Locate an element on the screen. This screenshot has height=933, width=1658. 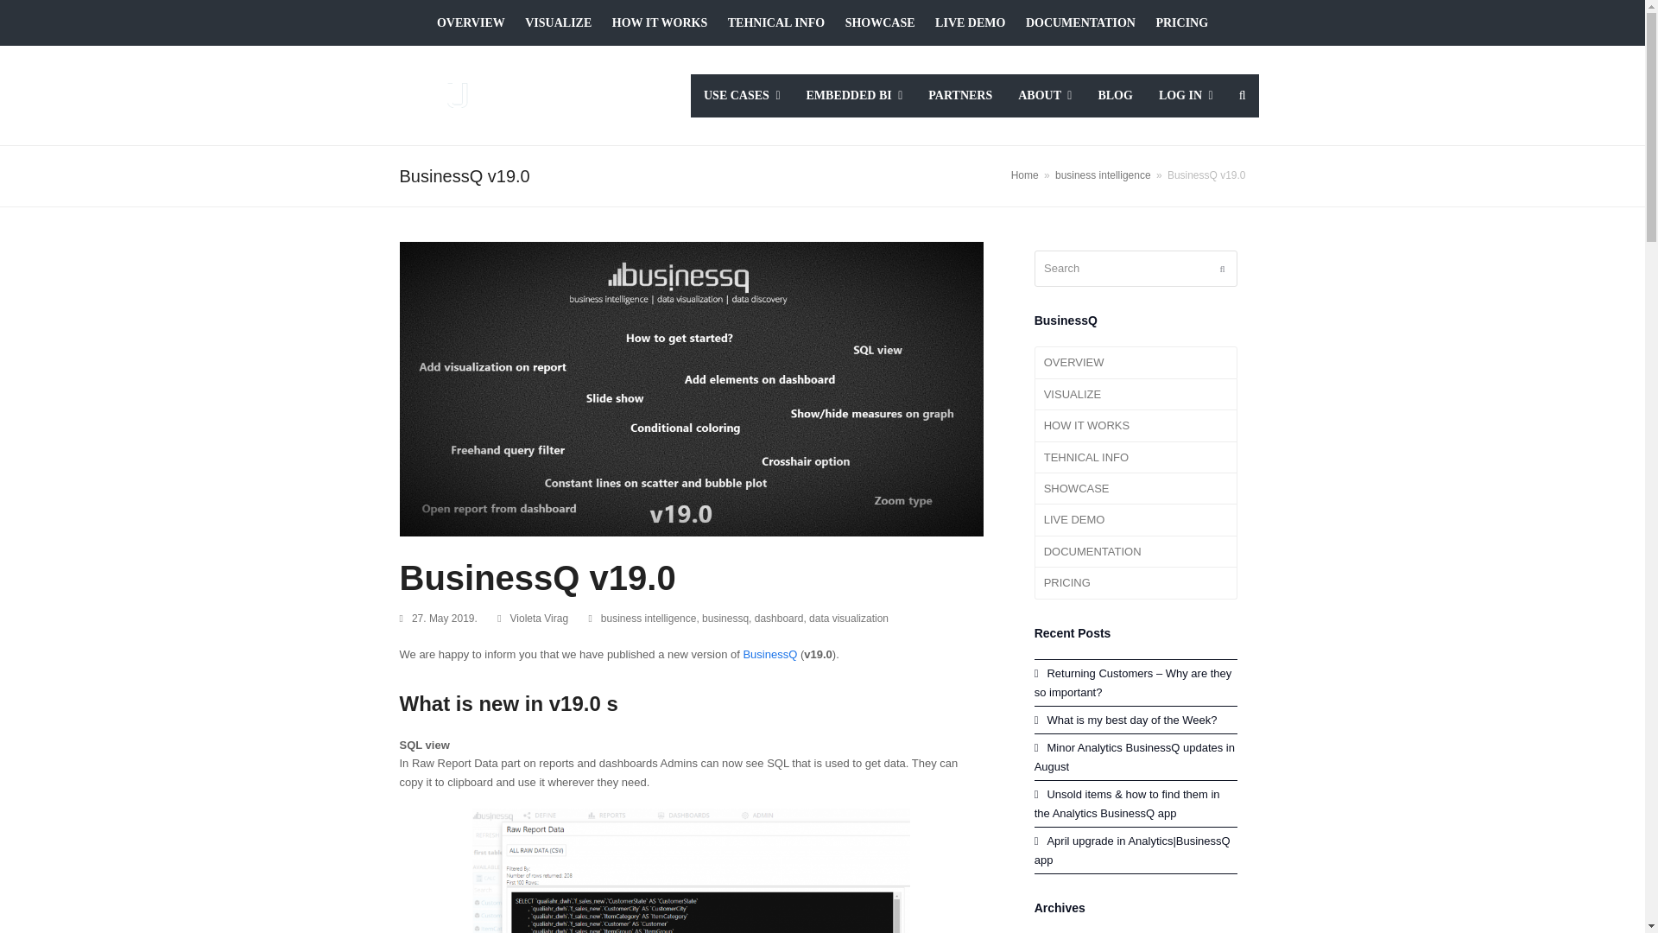
ABOUT is located at coordinates (1044, 96).